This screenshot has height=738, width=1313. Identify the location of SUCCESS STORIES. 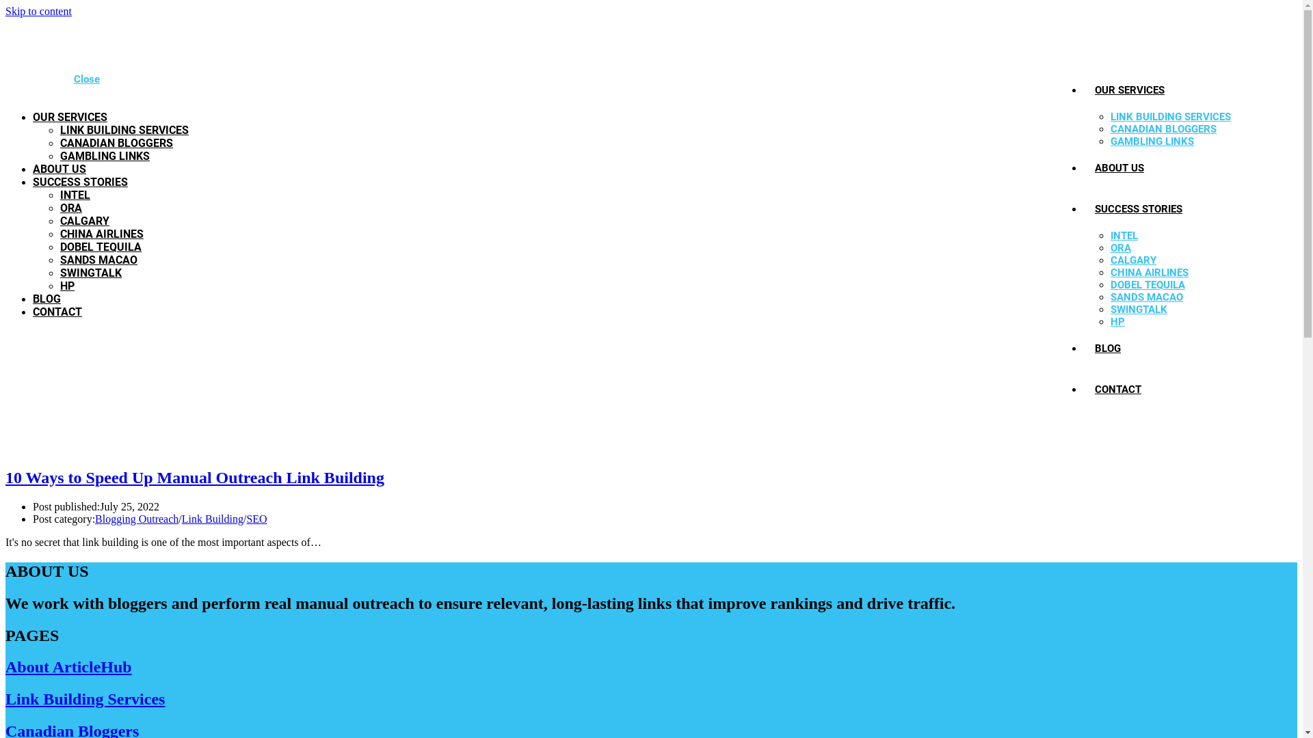
(81, 182).